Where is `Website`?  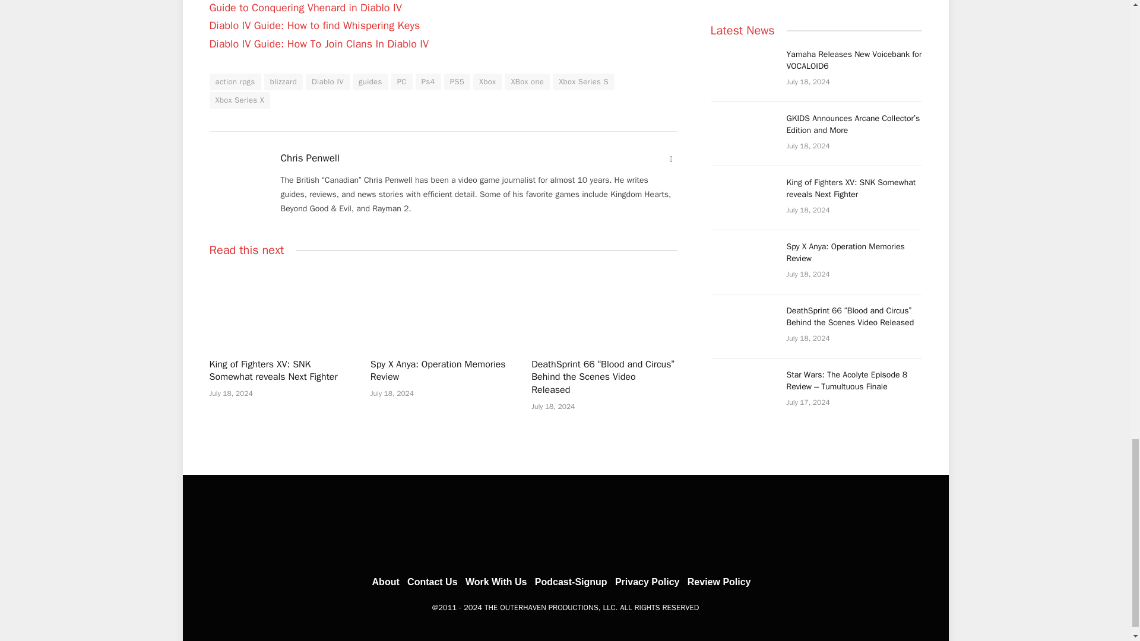 Website is located at coordinates (671, 159).